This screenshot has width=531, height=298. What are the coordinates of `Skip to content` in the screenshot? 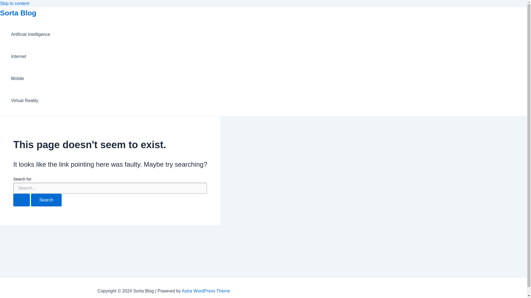 It's located at (14, 3).